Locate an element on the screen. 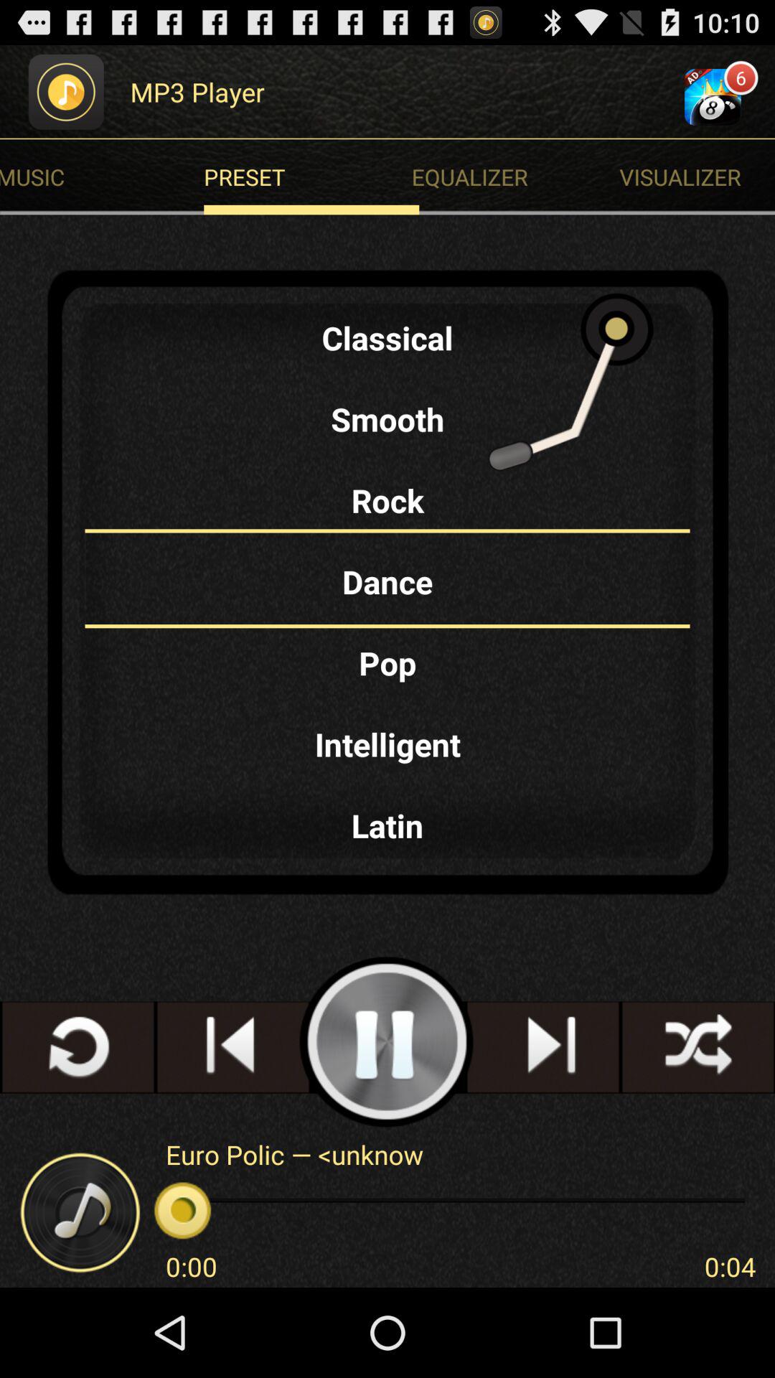 The width and height of the screenshot is (775, 1378). press preset at the top is located at coordinates (311, 177).